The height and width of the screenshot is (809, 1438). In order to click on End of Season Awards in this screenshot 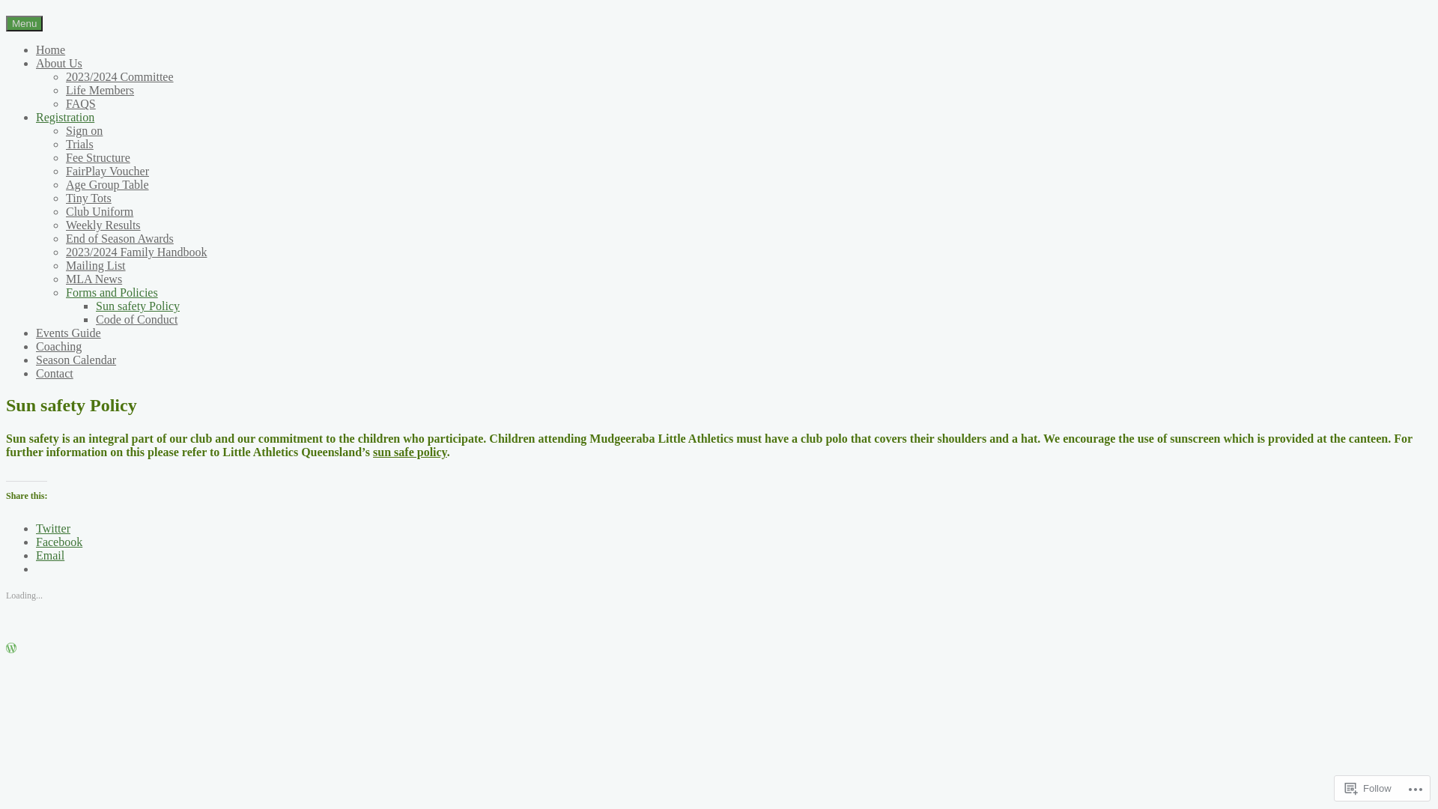, I will do `click(120, 238)`.